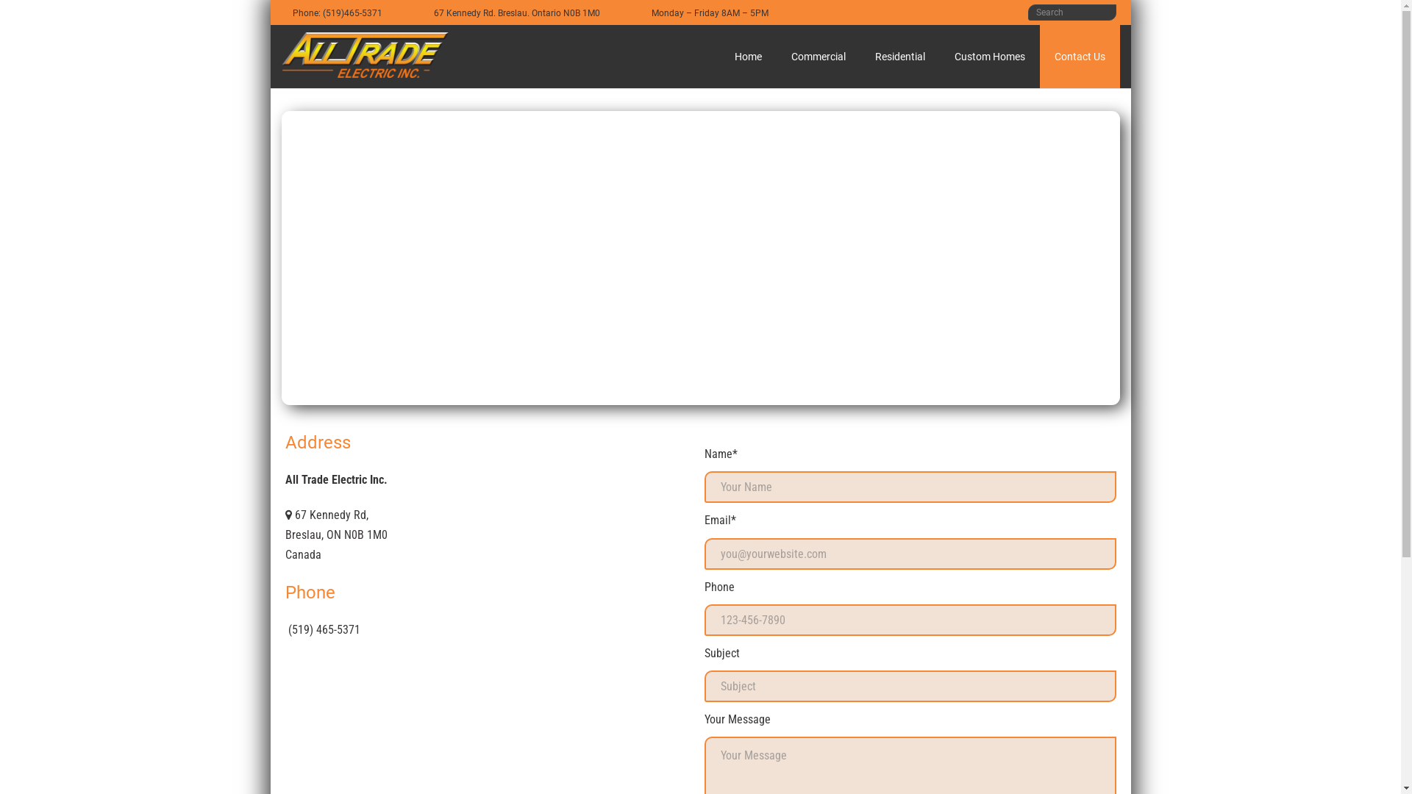 This screenshot has width=1412, height=794. Describe the element at coordinates (819, 57) in the screenshot. I see `Commercial` at that location.